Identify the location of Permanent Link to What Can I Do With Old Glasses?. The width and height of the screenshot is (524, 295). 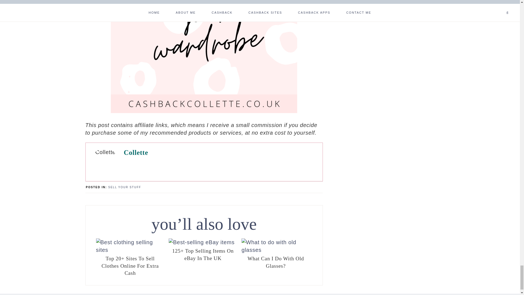
(276, 262).